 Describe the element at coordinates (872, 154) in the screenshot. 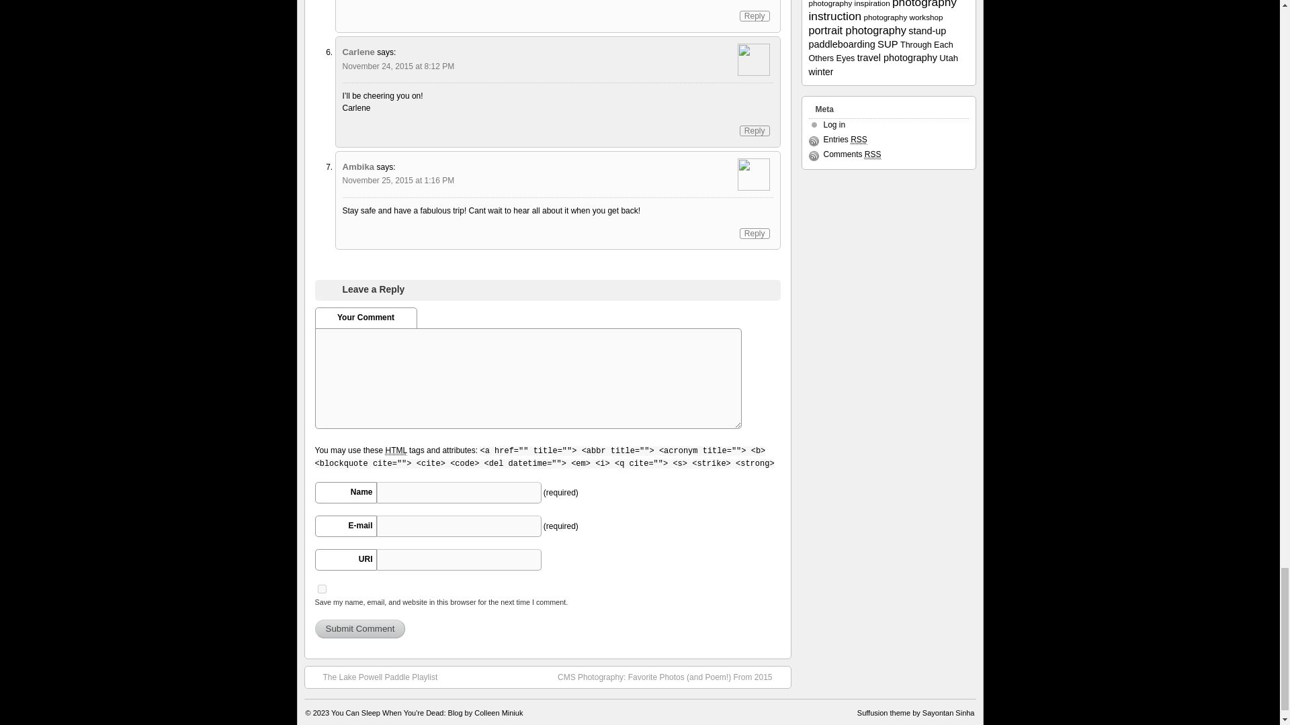

I see `Really Simple Syndication` at that location.